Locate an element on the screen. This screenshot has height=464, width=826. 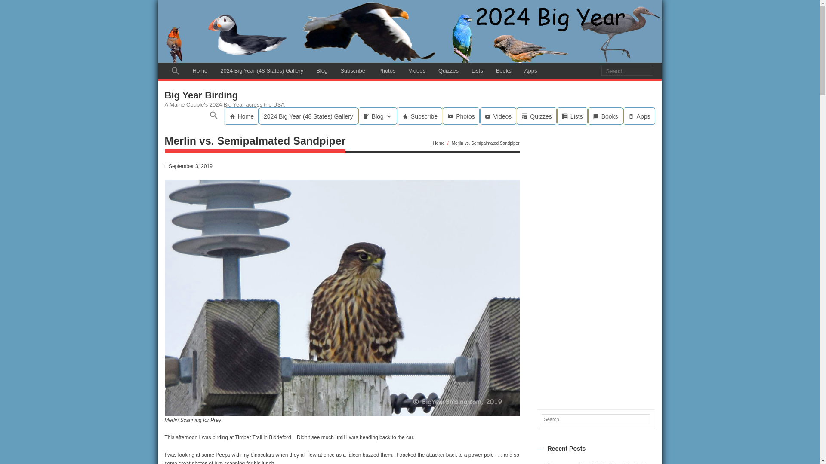
Books is located at coordinates (503, 70).